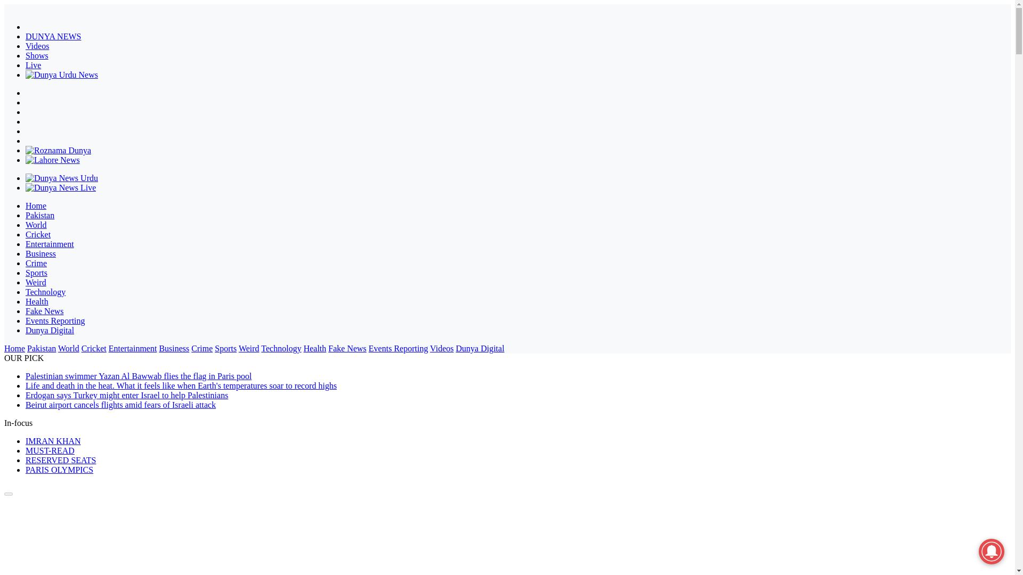 Image resolution: width=1023 pixels, height=575 pixels. Describe the element at coordinates (50, 330) in the screenshot. I see `Dunya Digital` at that location.